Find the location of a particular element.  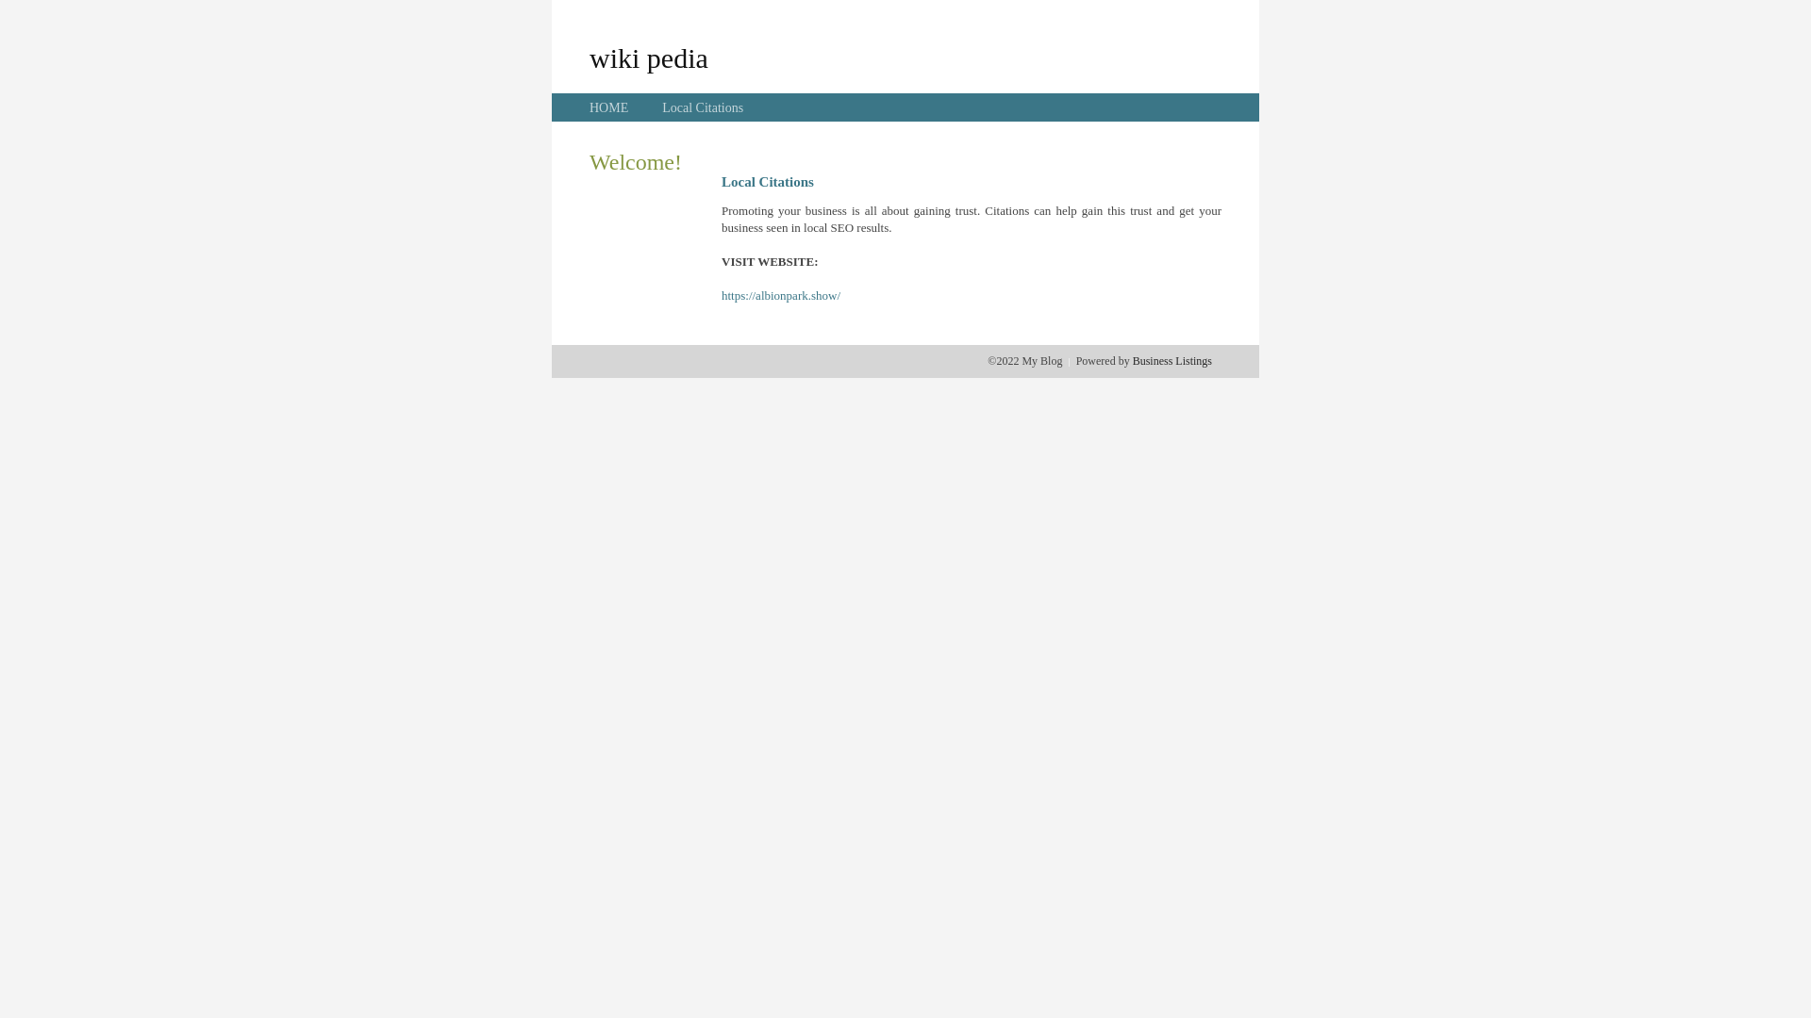

Local Citations is located at coordinates (703, 107).